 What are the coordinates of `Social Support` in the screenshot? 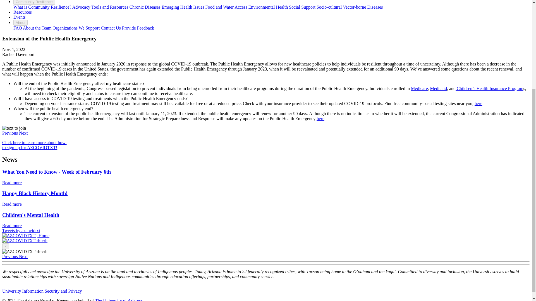 It's located at (302, 7).